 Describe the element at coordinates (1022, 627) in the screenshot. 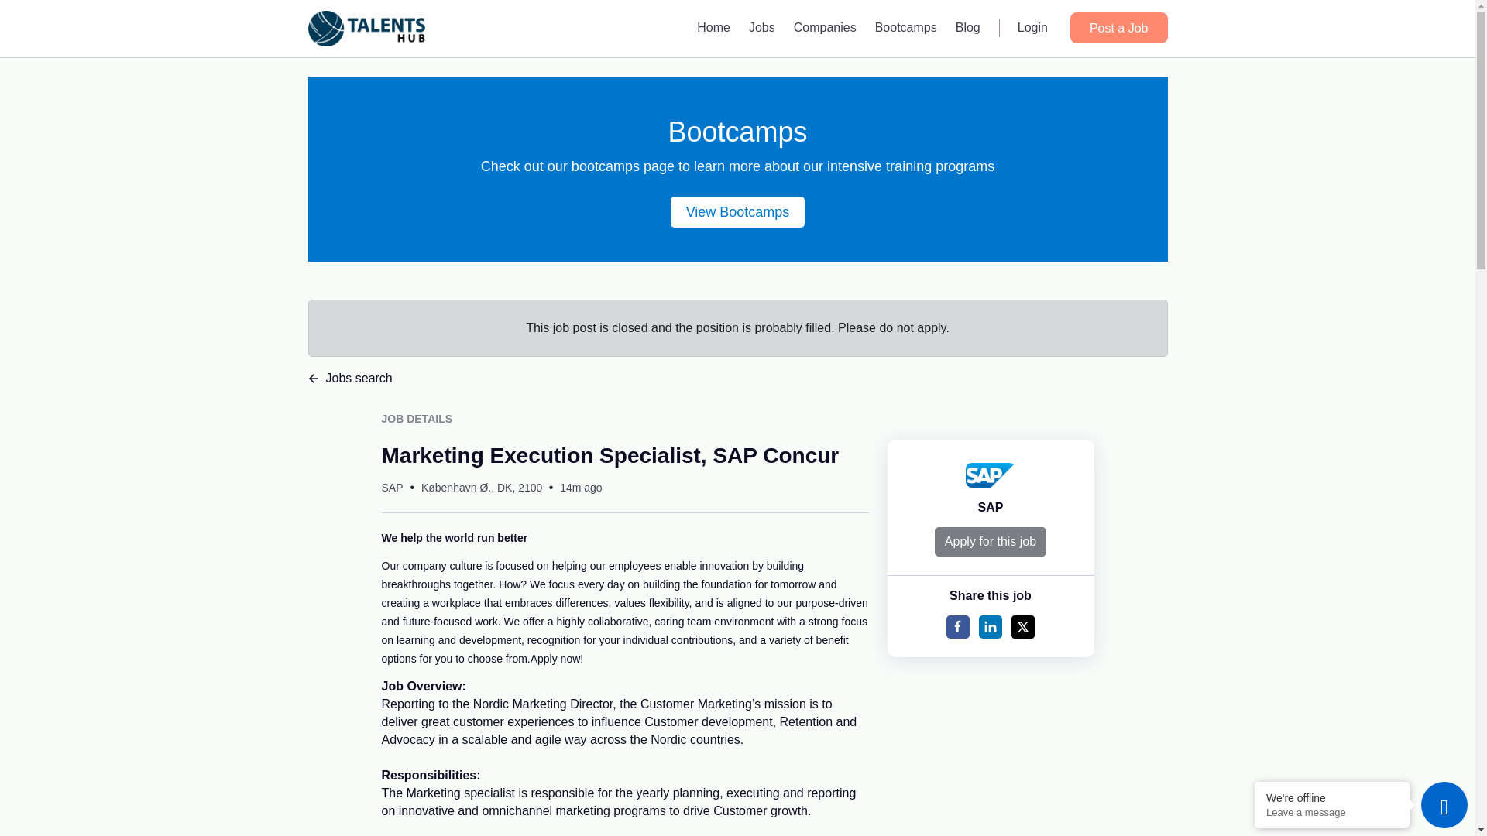

I see `Share to Twitter` at that location.